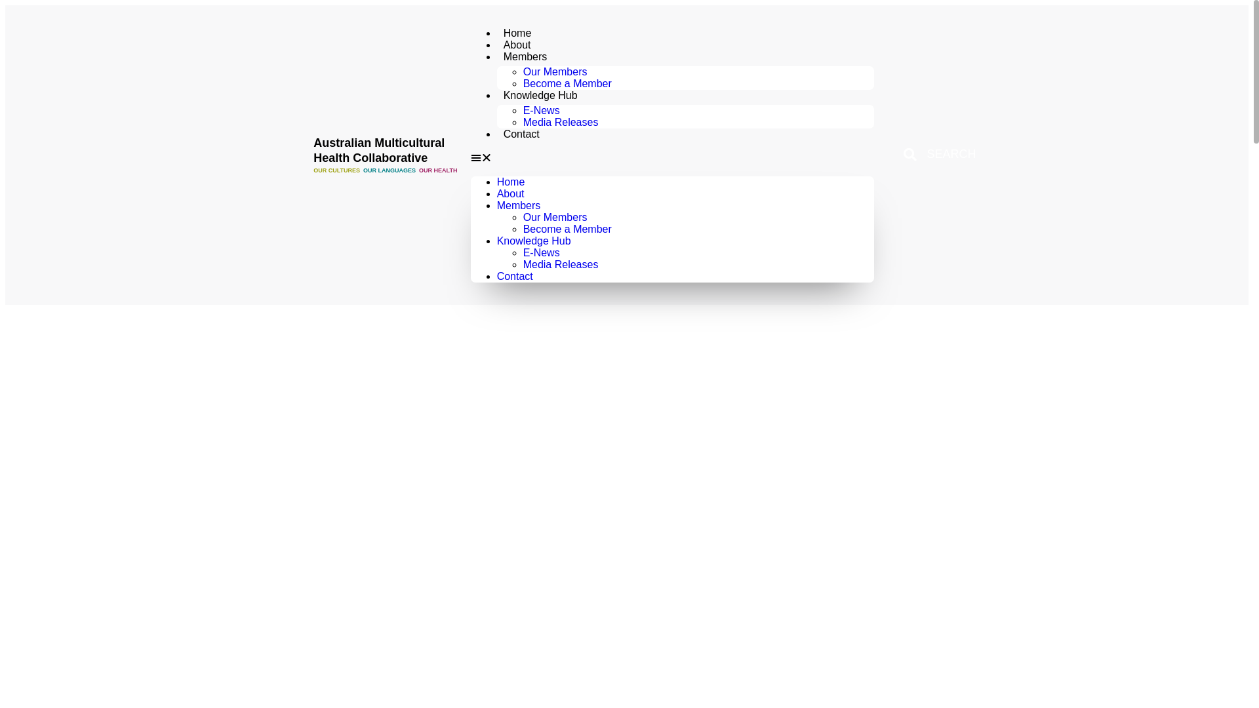 This screenshot has height=708, width=1259. I want to click on Become a Member, so click(568, 229).